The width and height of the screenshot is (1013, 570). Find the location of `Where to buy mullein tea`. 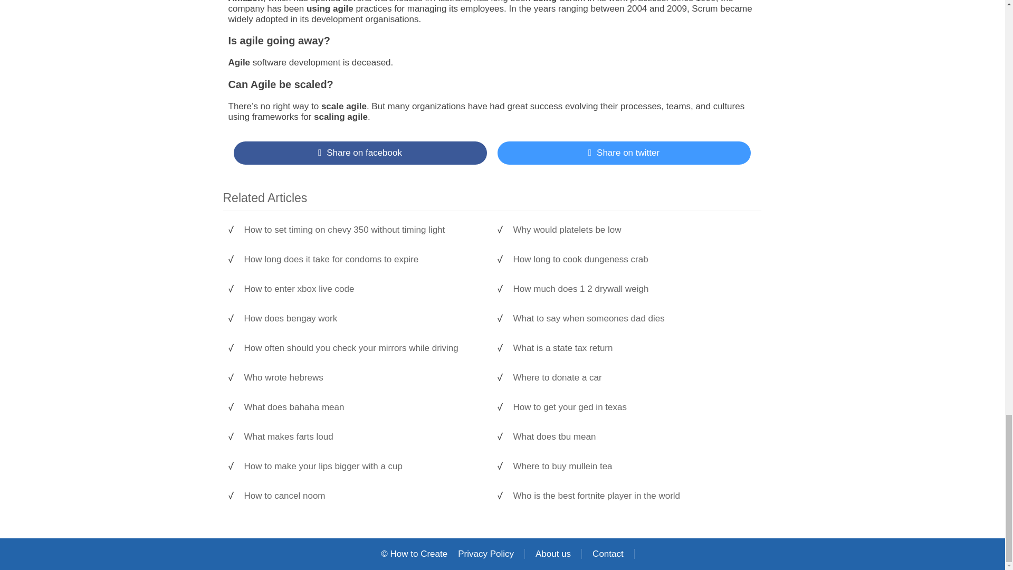

Where to buy mullein tea is located at coordinates (631, 467).